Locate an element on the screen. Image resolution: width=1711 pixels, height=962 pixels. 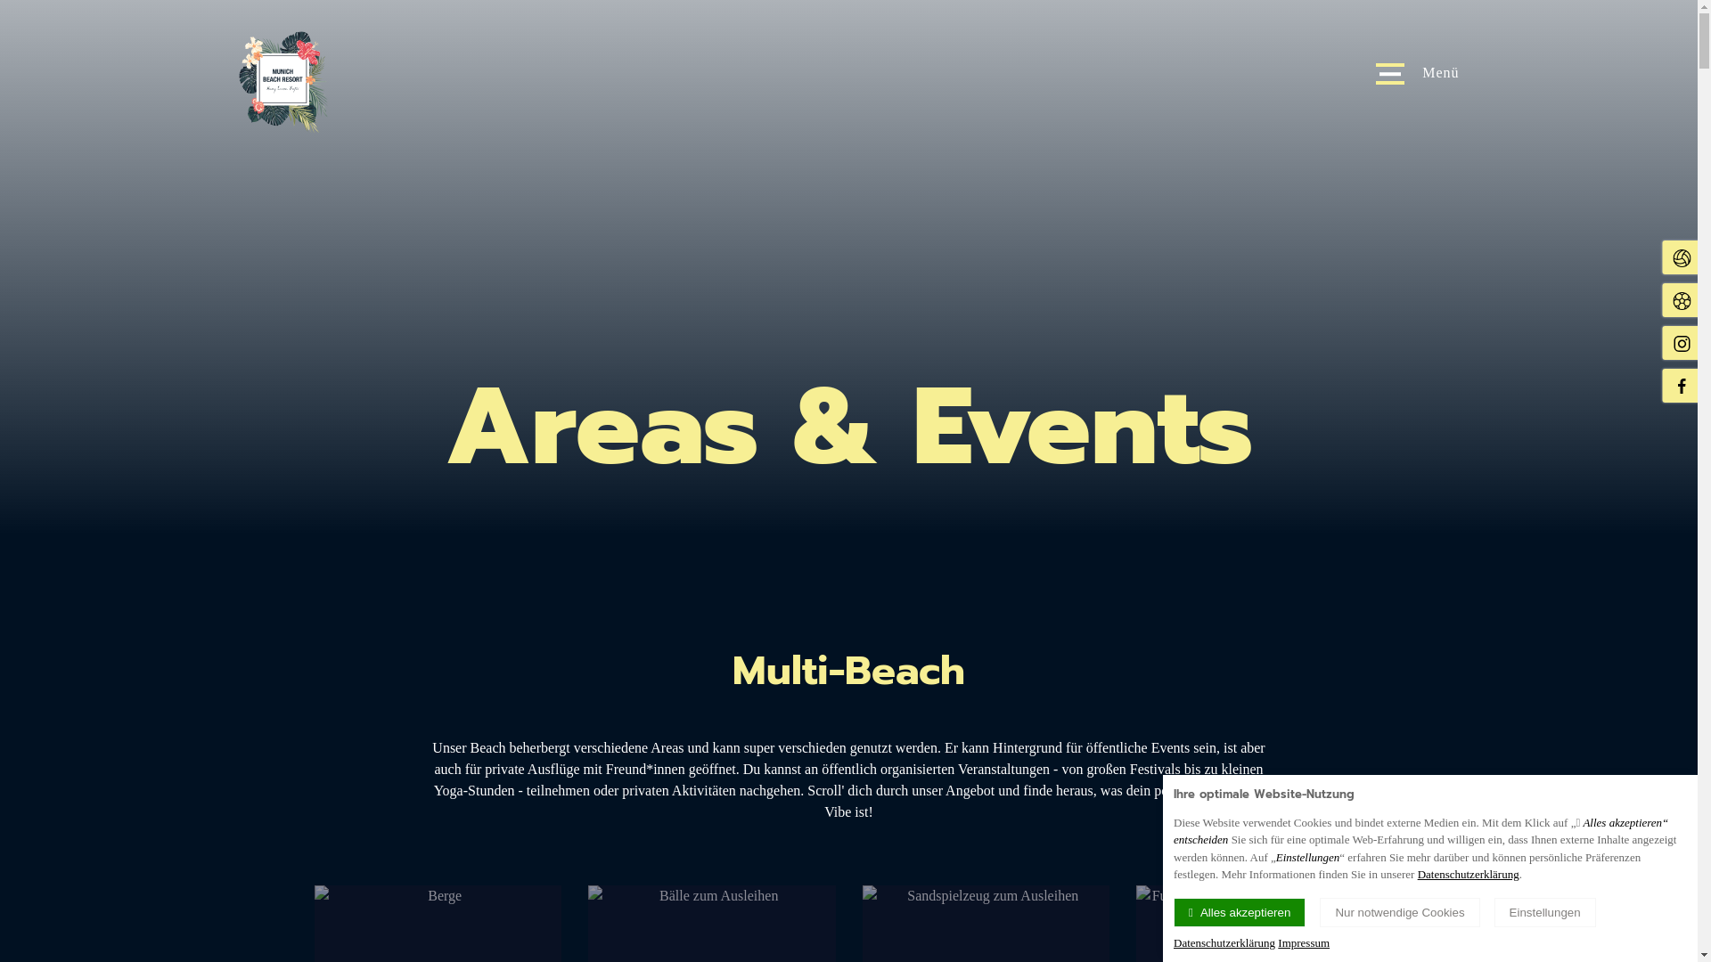
Alles akzeptieren is located at coordinates (1240, 912).